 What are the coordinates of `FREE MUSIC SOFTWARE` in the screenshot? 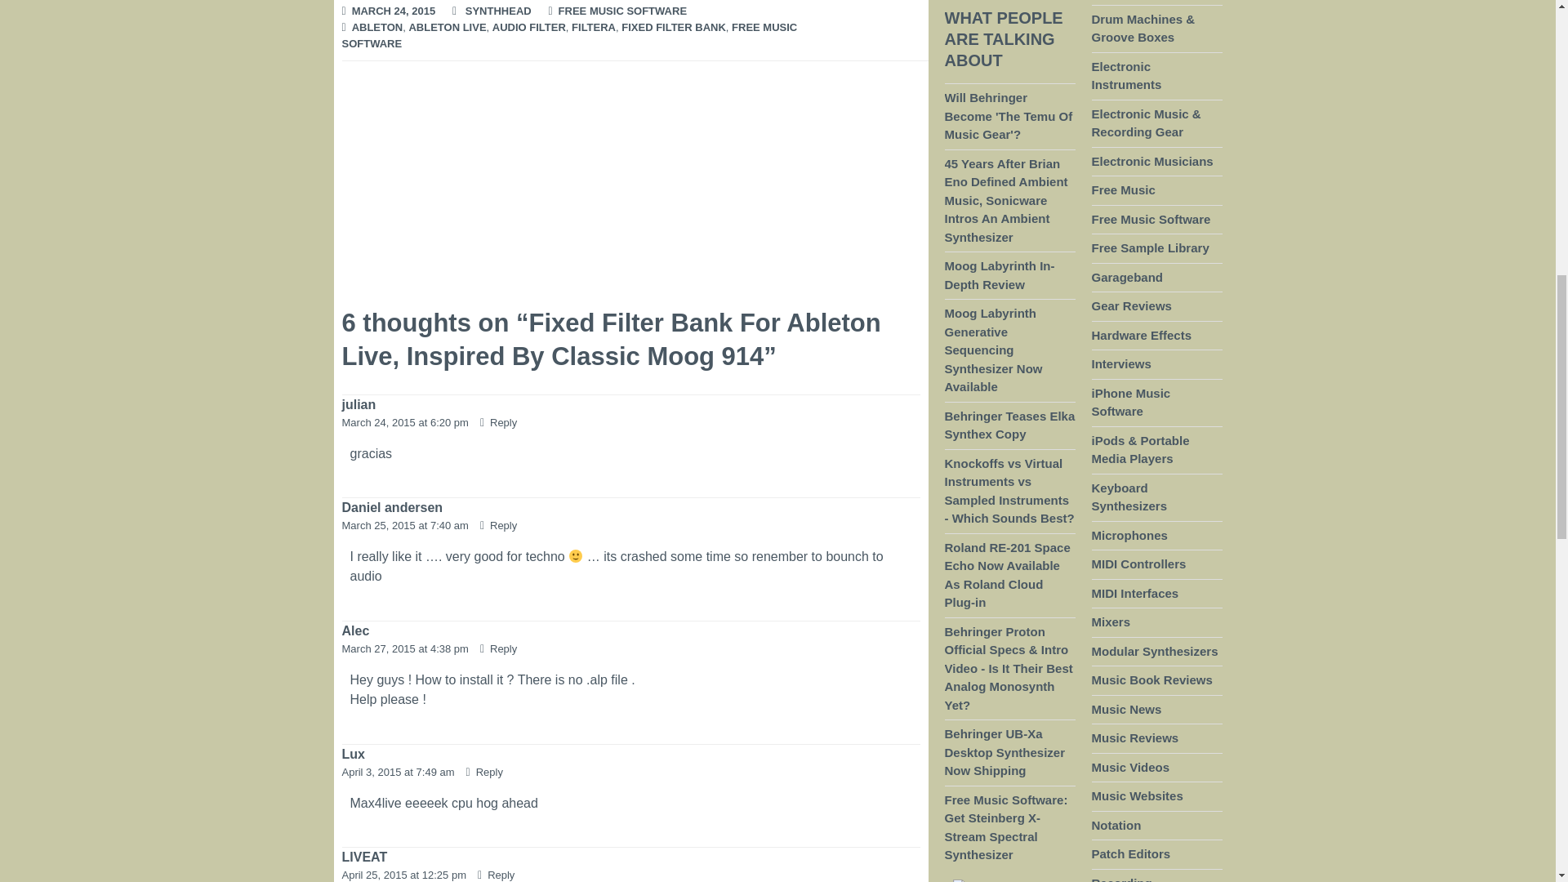 It's located at (568, 36).